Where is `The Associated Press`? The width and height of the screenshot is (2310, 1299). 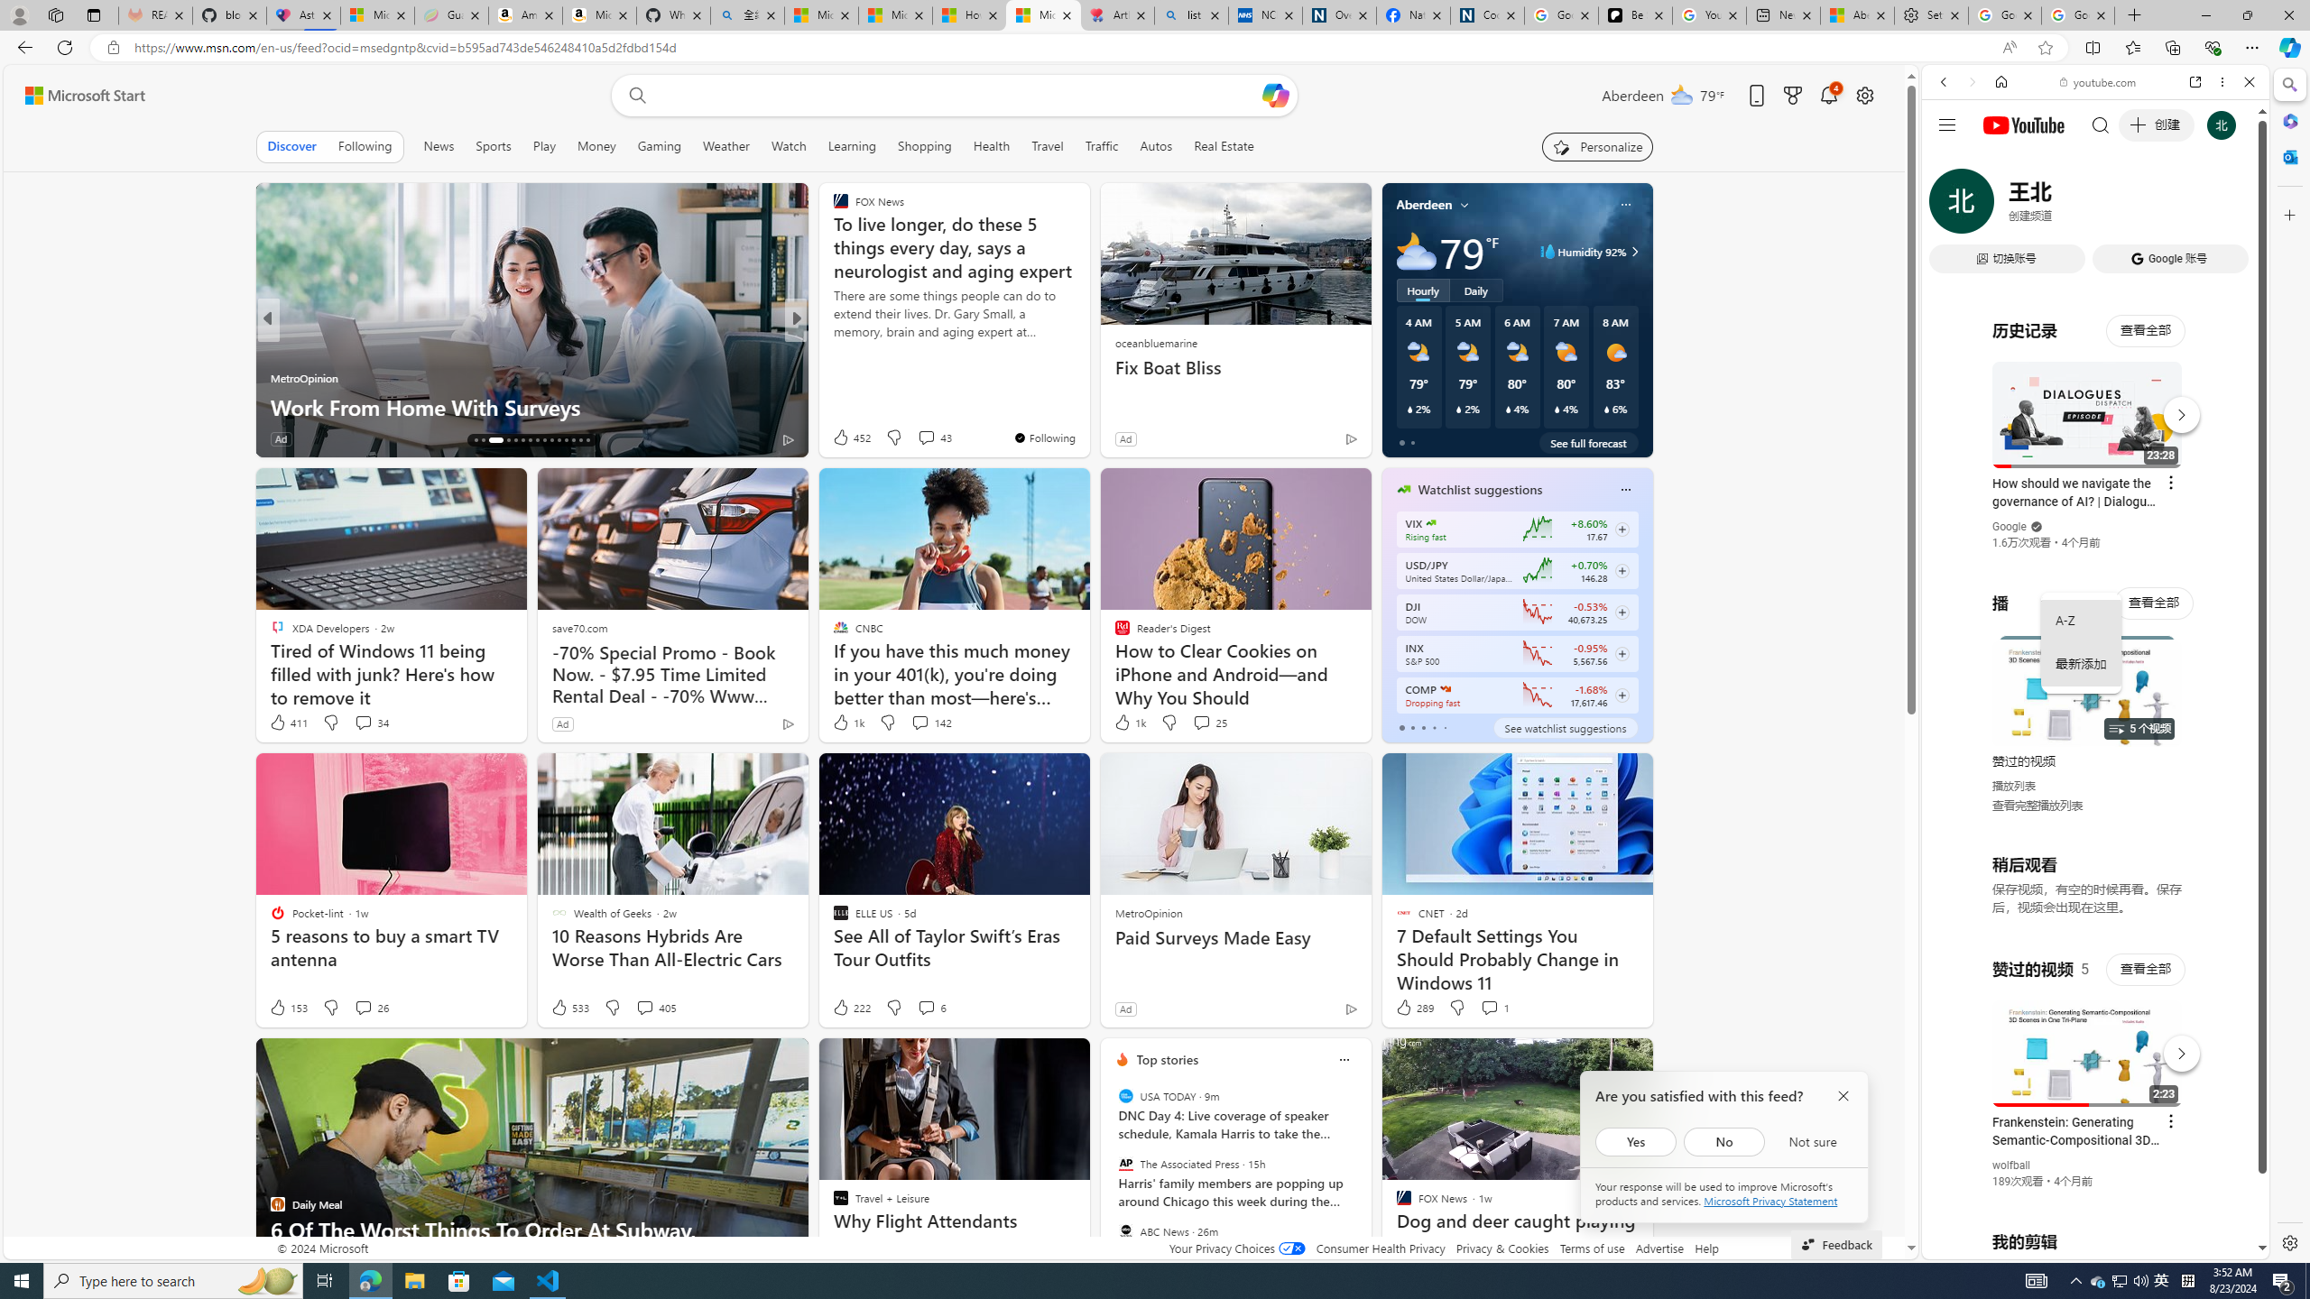 The Associated Press is located at coordinates (1126, 1164).